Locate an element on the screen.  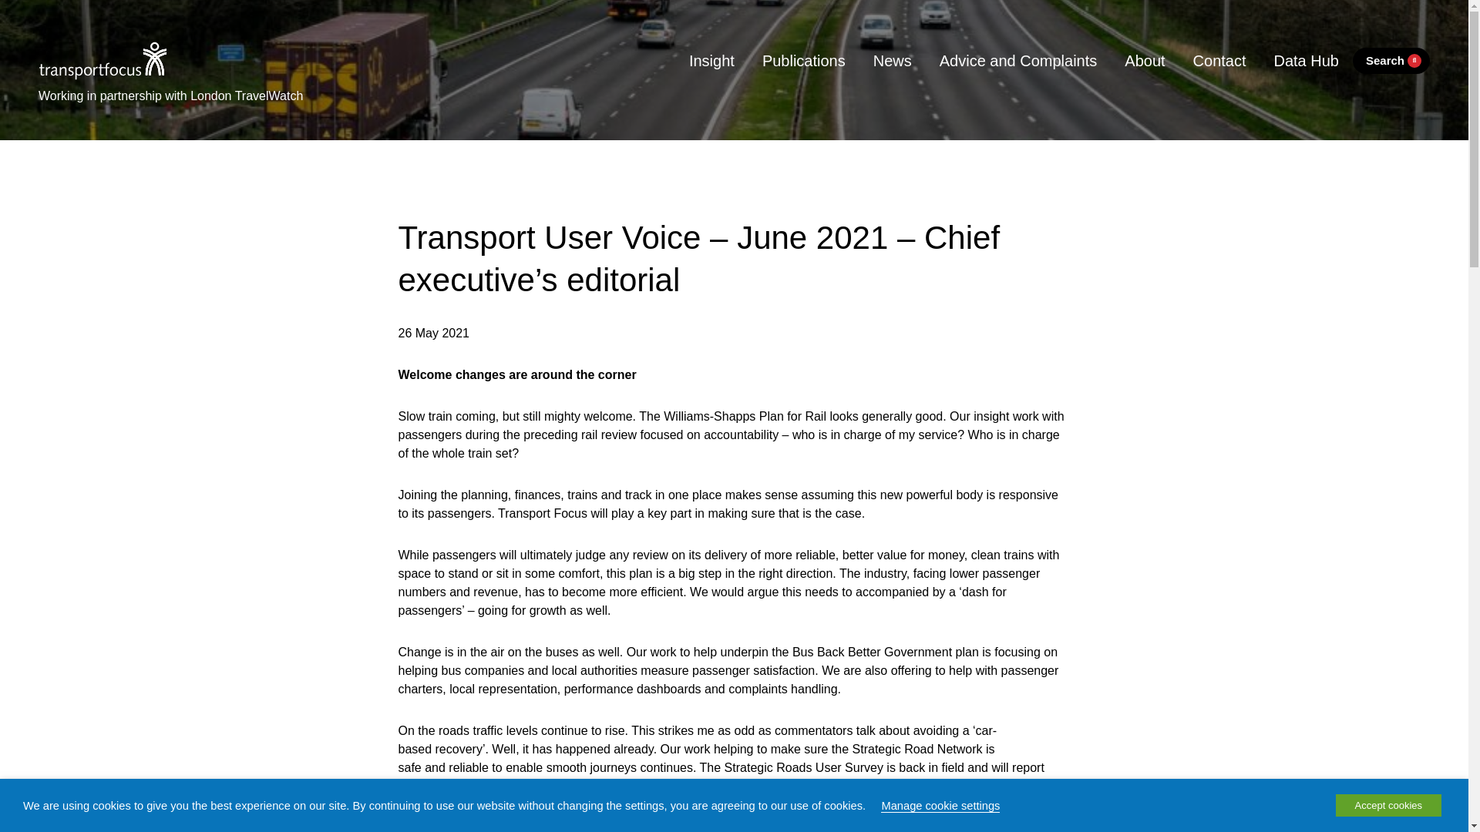
Search is located at coordinates (1391, 61).